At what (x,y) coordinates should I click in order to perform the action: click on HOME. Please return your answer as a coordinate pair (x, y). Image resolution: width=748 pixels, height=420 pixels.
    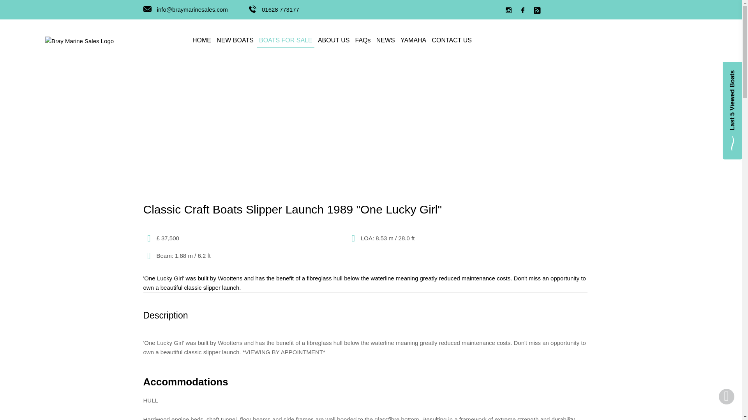
    Looking at the image, I should click on (202, 41).